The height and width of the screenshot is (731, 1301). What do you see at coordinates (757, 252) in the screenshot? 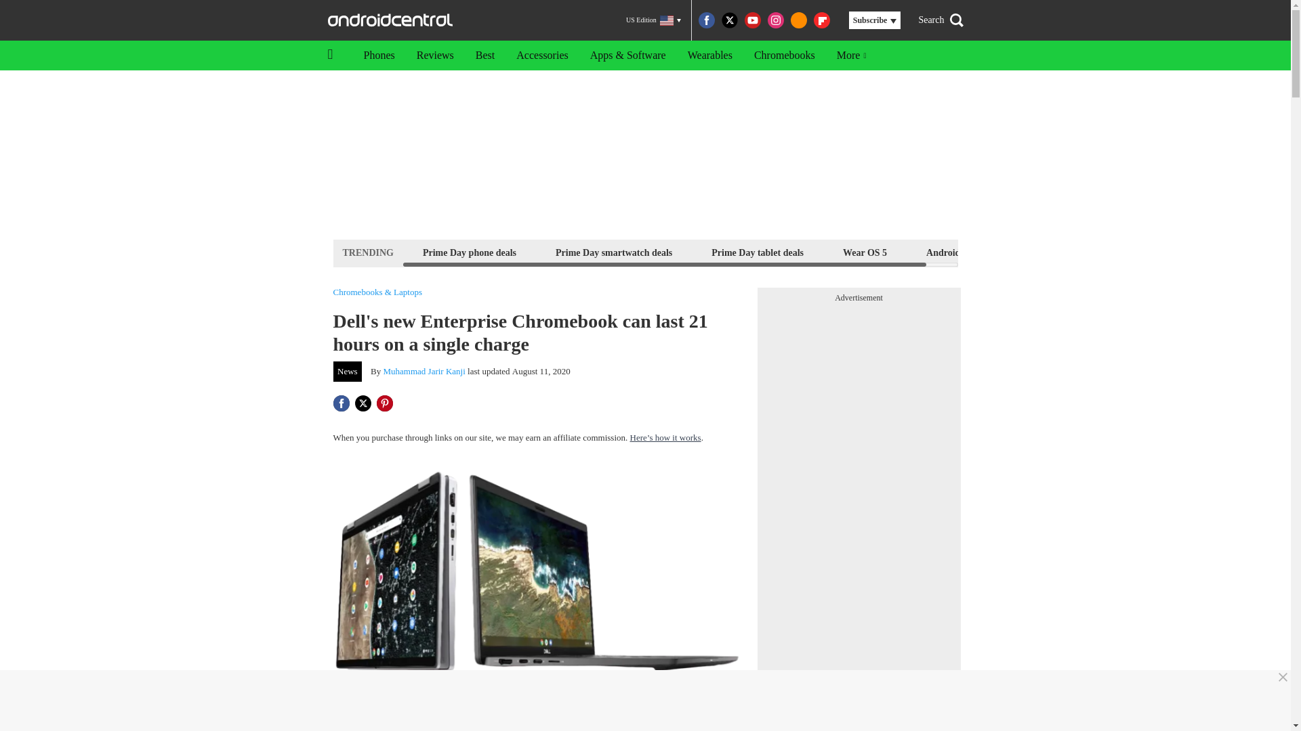
I see `Prime Day tablet deals` at bounding box center [757, 252].